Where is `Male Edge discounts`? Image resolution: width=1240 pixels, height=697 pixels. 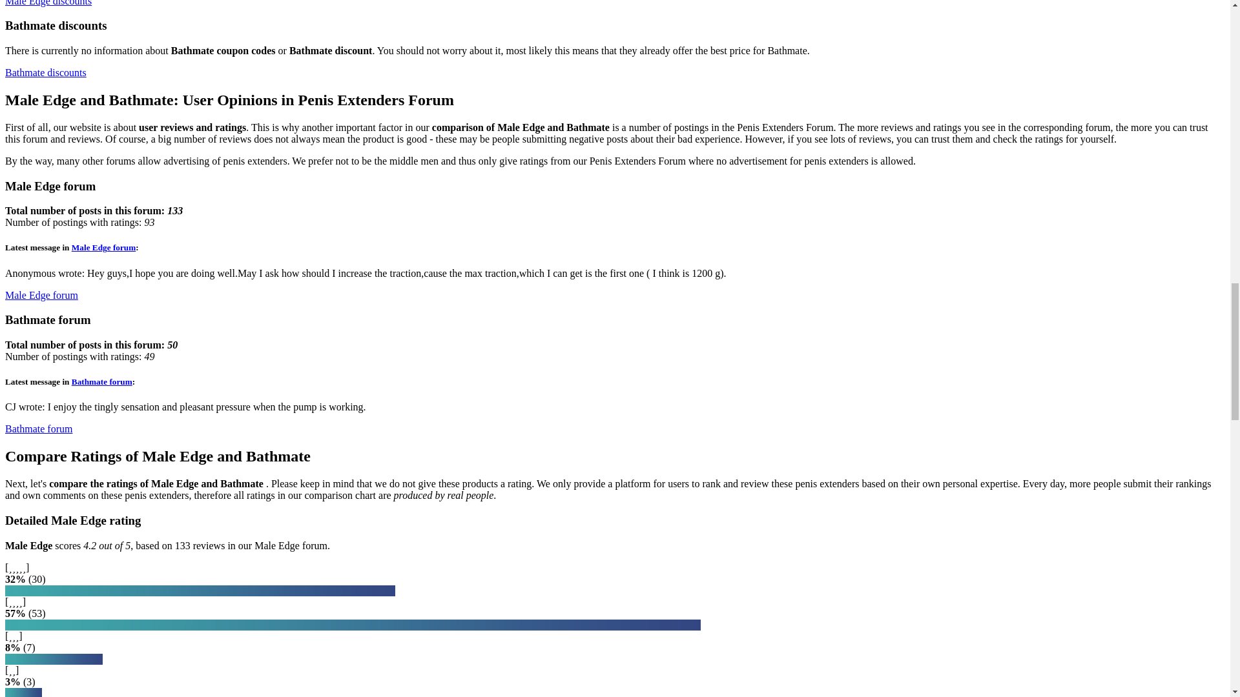
Male Edge discounts is located at coordinates (48, 3).